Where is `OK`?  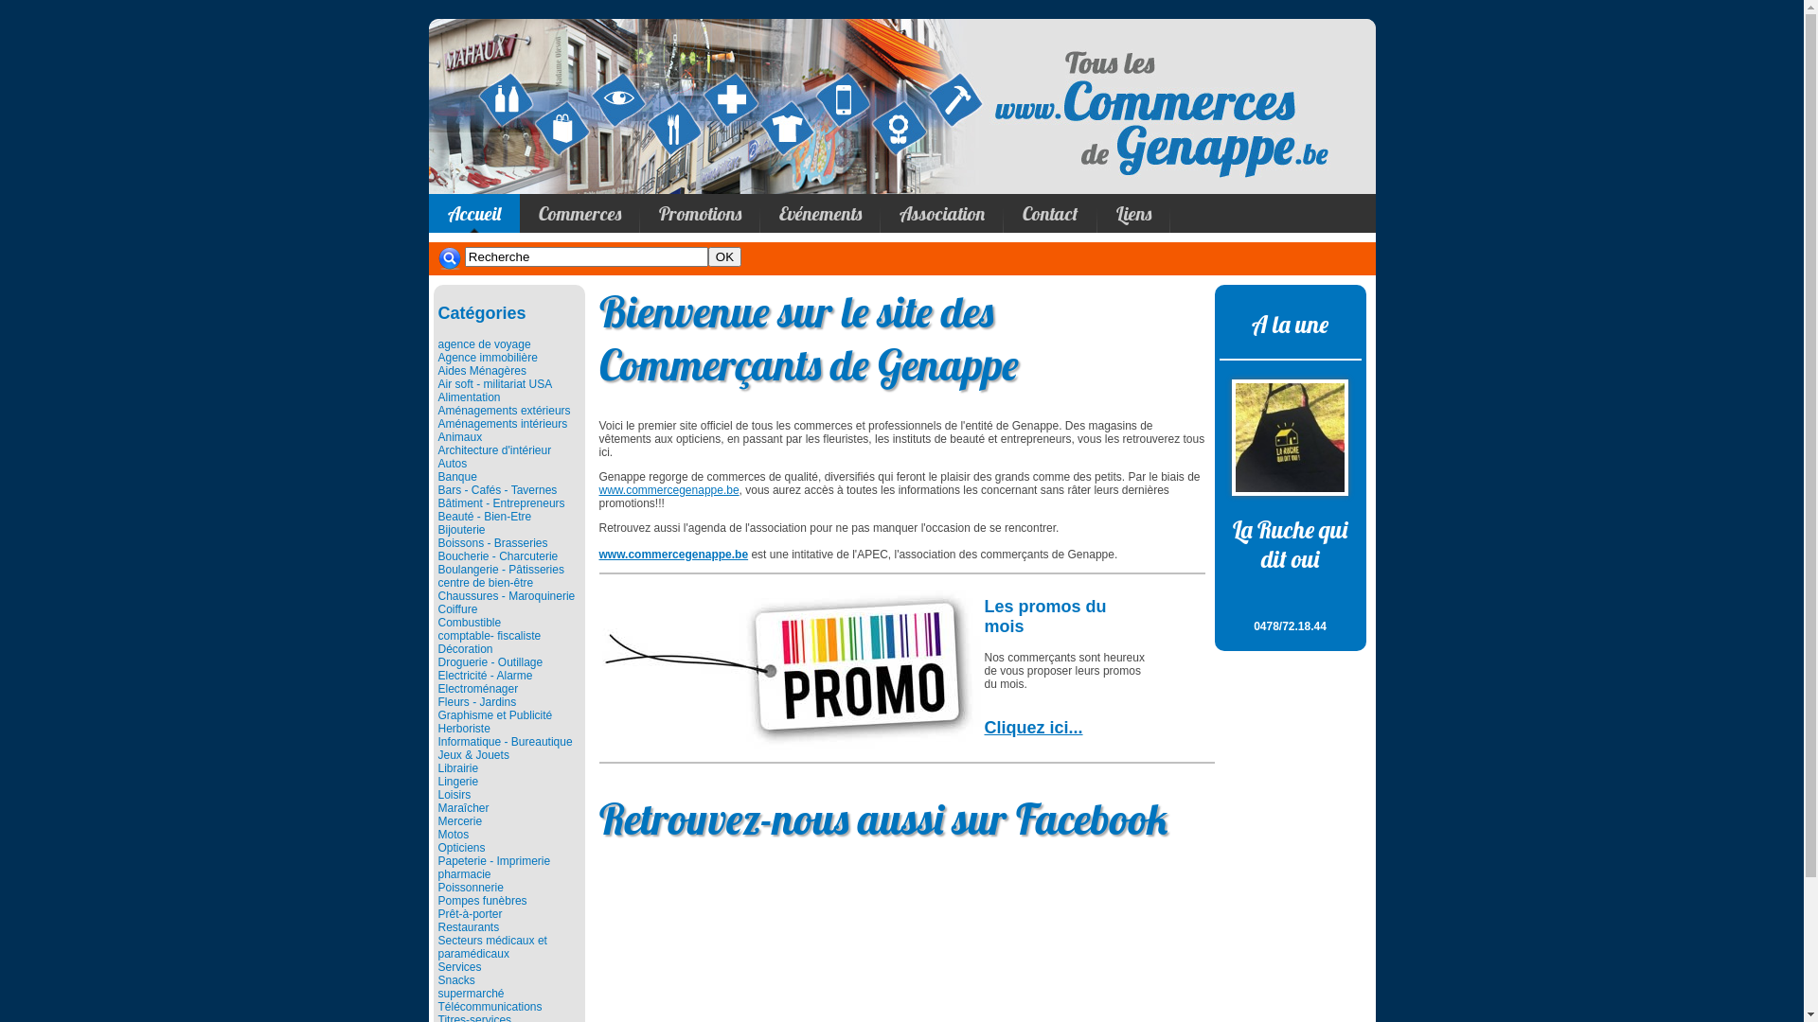 OK is located at coordinates (725, 257).